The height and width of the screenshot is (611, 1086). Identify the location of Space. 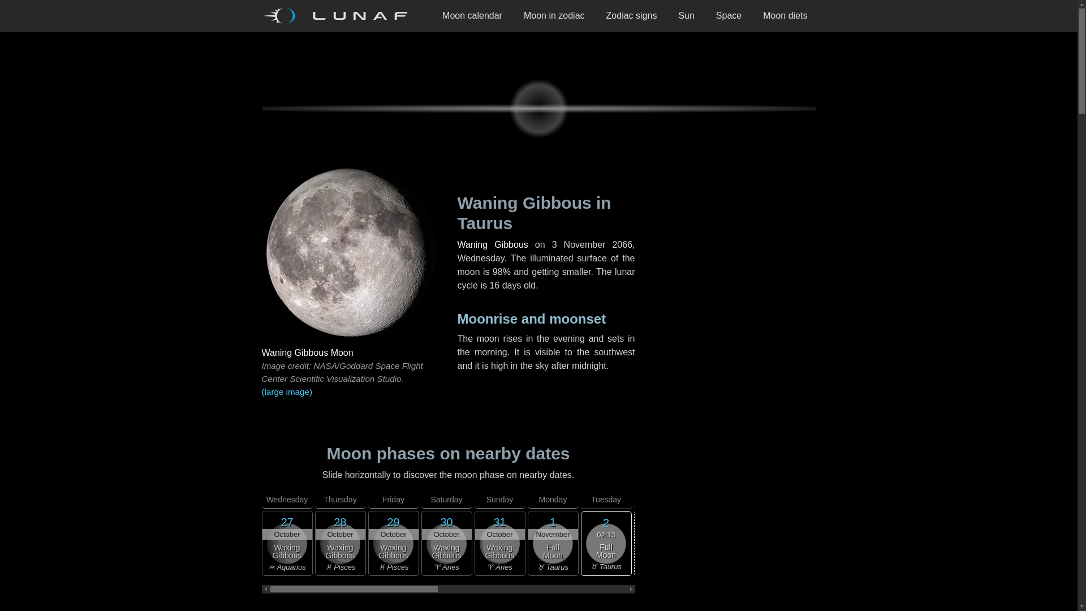
(729, 16).